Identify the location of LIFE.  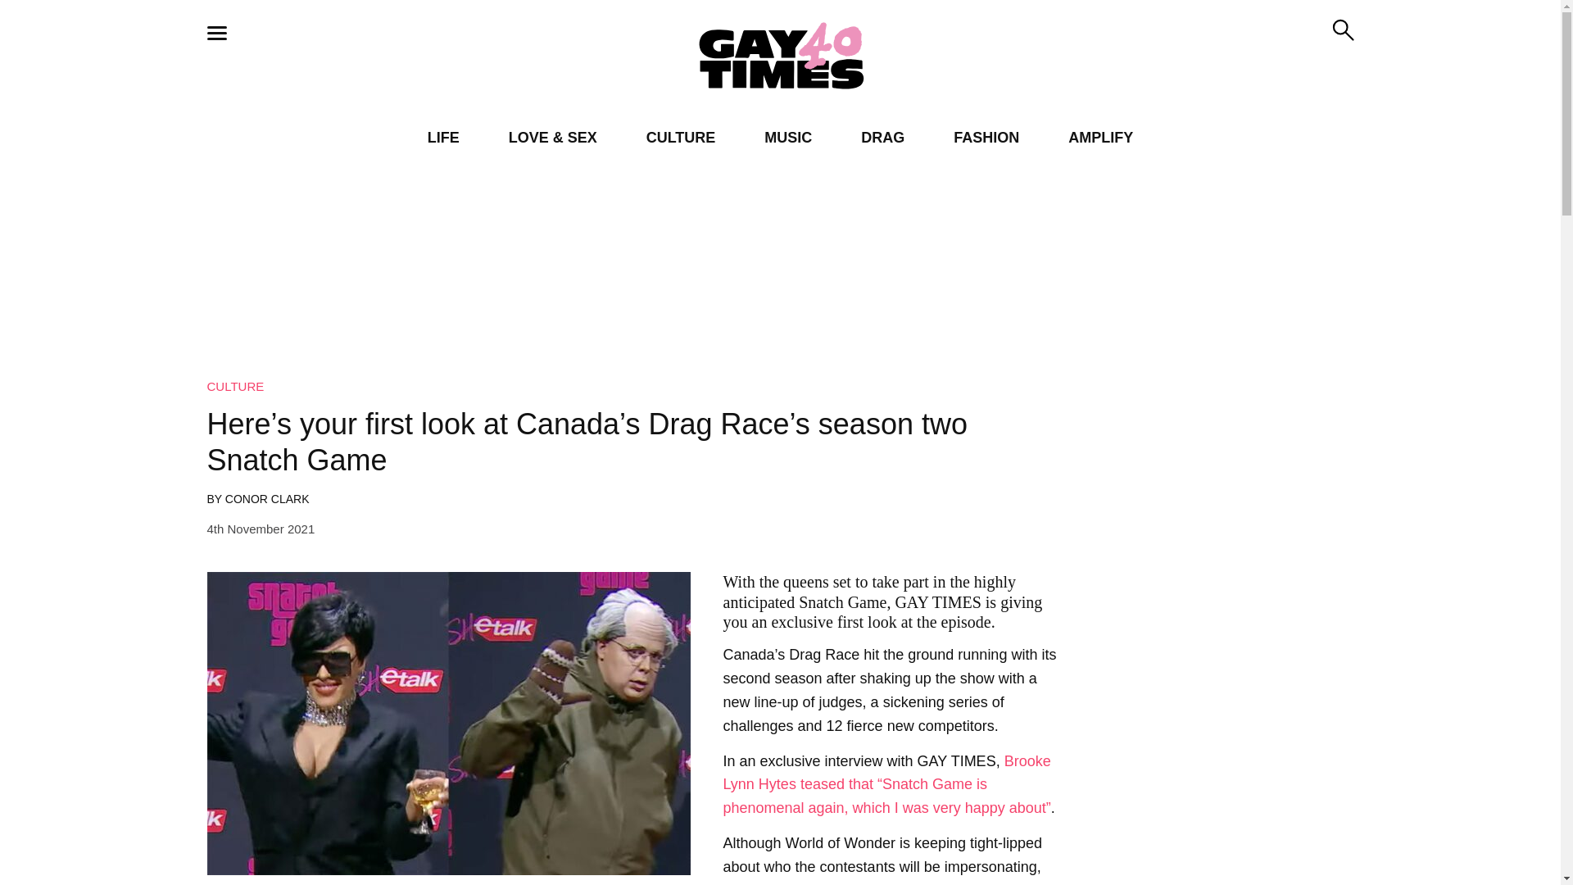
(443, 138).